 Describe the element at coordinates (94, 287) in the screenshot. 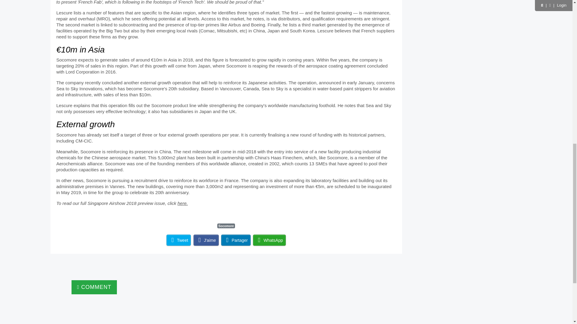

I see `COMMENT` at that location.